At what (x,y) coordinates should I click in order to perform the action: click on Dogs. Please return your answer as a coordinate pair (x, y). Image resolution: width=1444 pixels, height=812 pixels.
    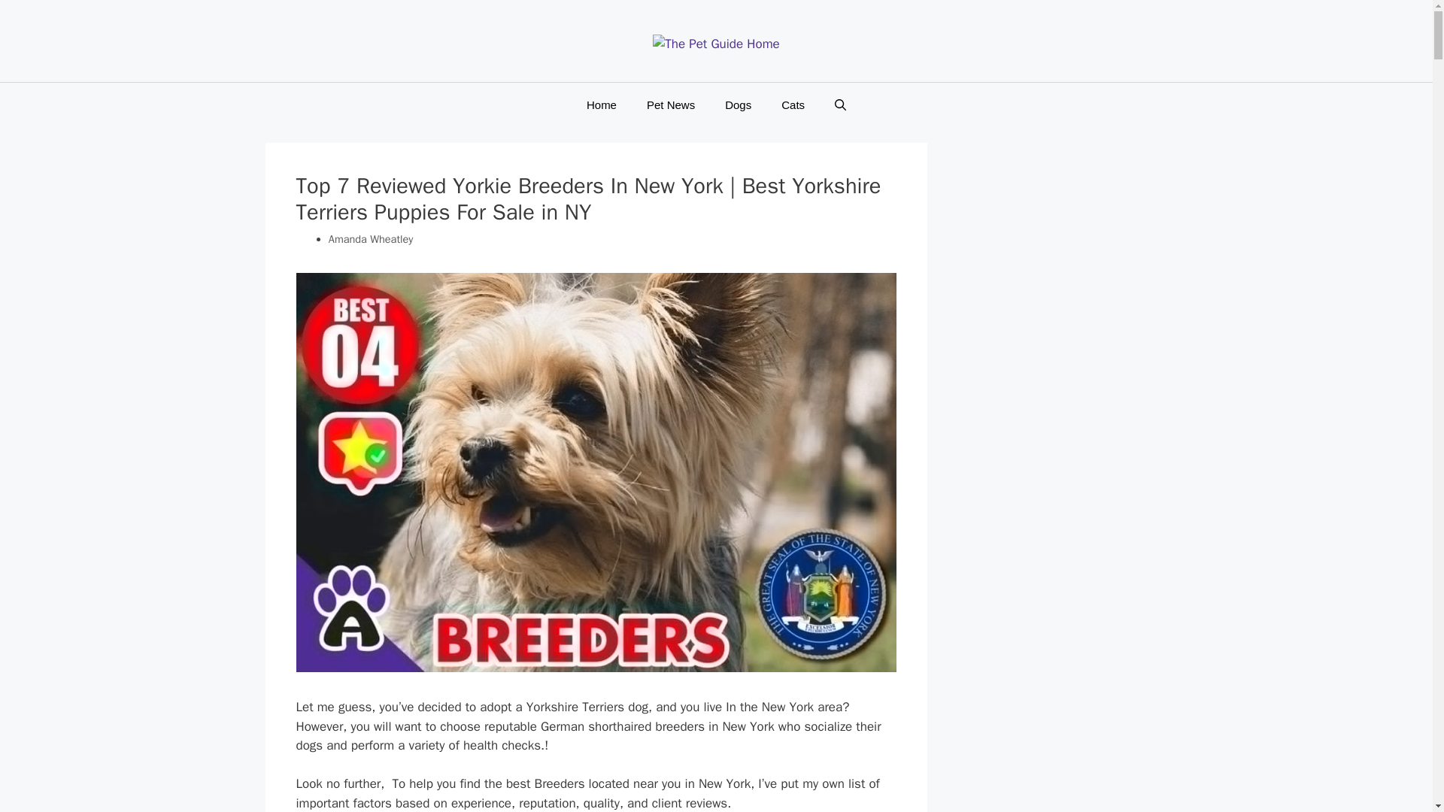
    Looking at the image, I should click on (739, 105).